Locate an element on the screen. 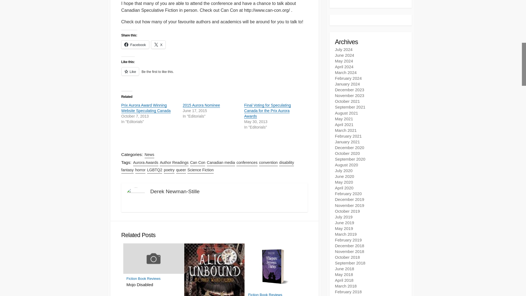 The image size is (526, 296). fantasy is located at coordinates (127, 170).